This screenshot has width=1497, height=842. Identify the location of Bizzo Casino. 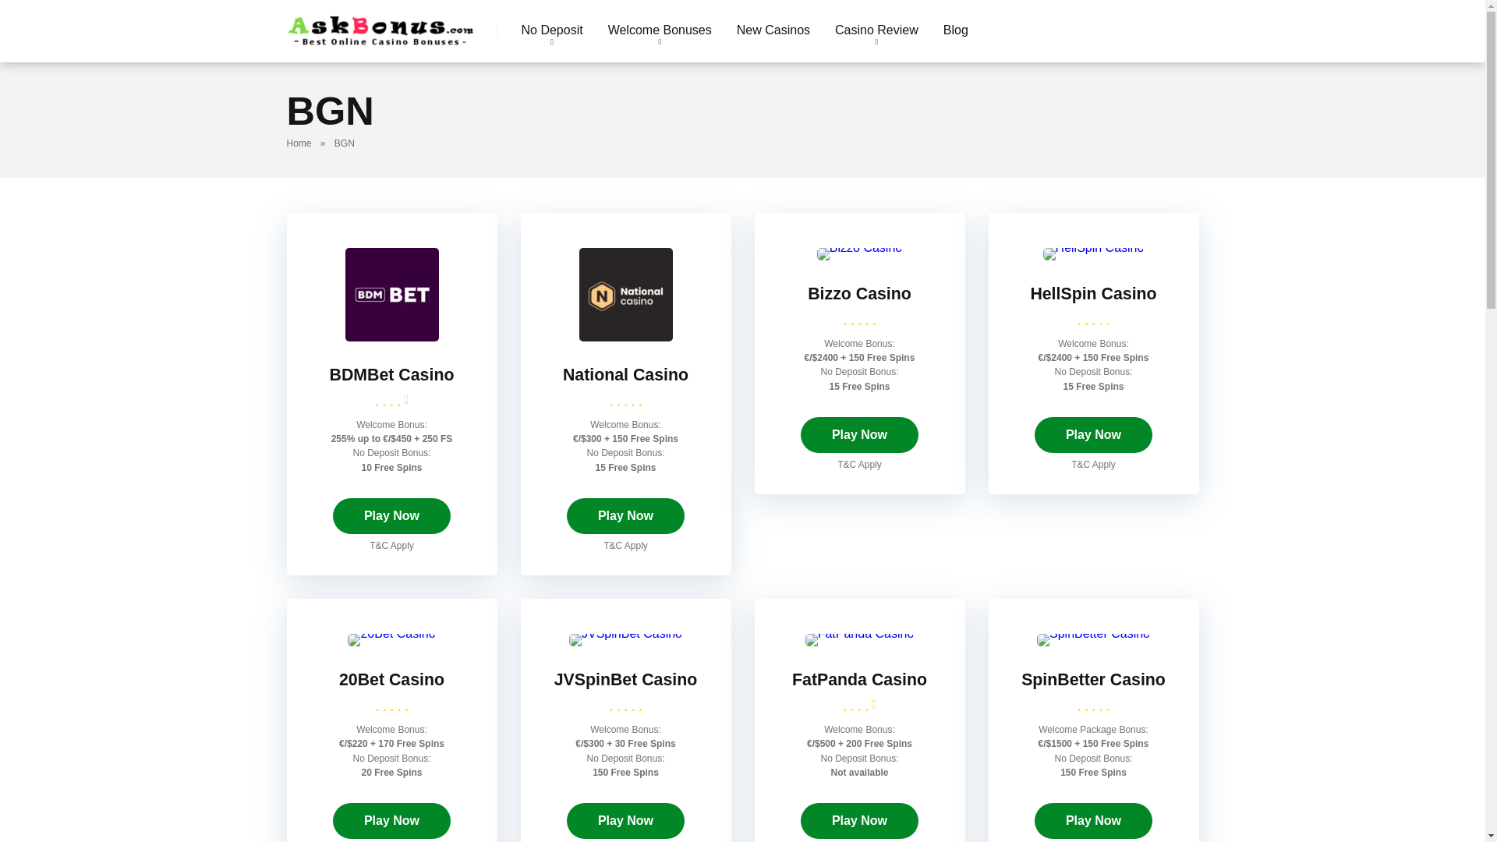
(859, 247).